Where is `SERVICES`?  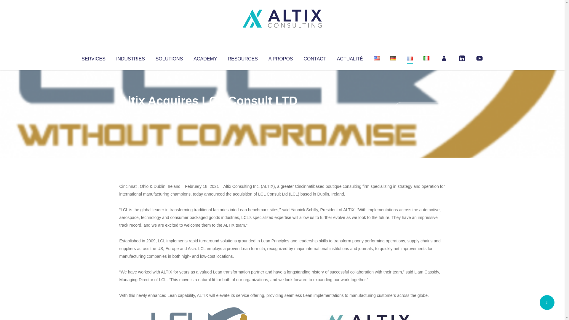 SERVICES is located at coordinates (93, 57).